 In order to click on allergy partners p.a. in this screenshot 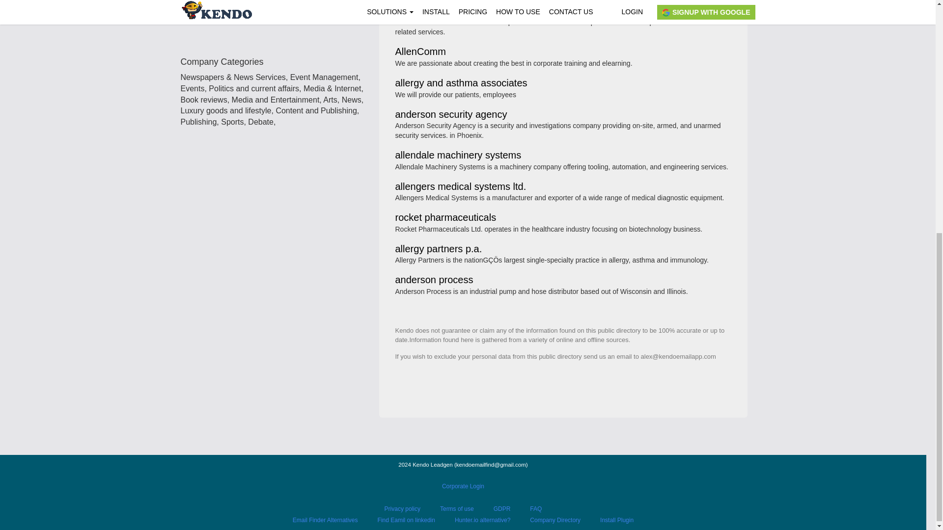, I will do `click(438, 249)`.